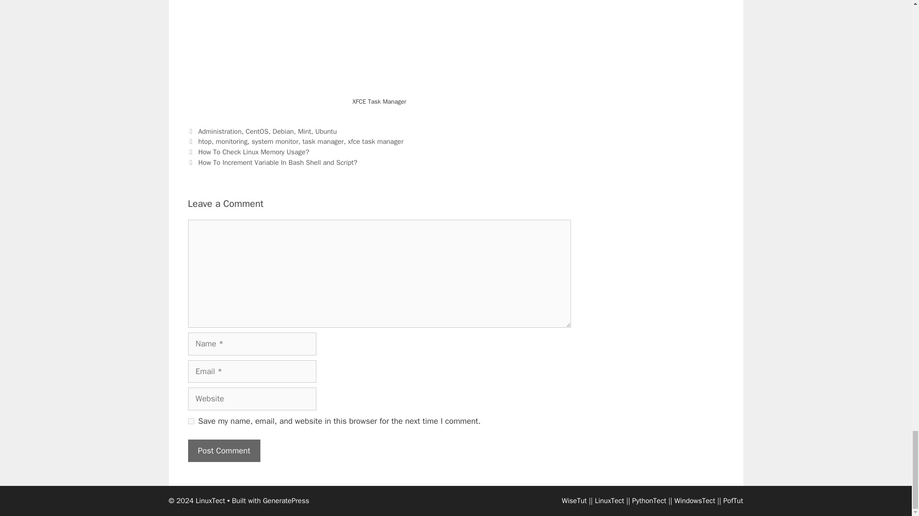 Image resolution: width=919 pixels, height=516 pixels. Describe the element at coordinates (191, 420) in the screenshot. I see `yes` at that location.